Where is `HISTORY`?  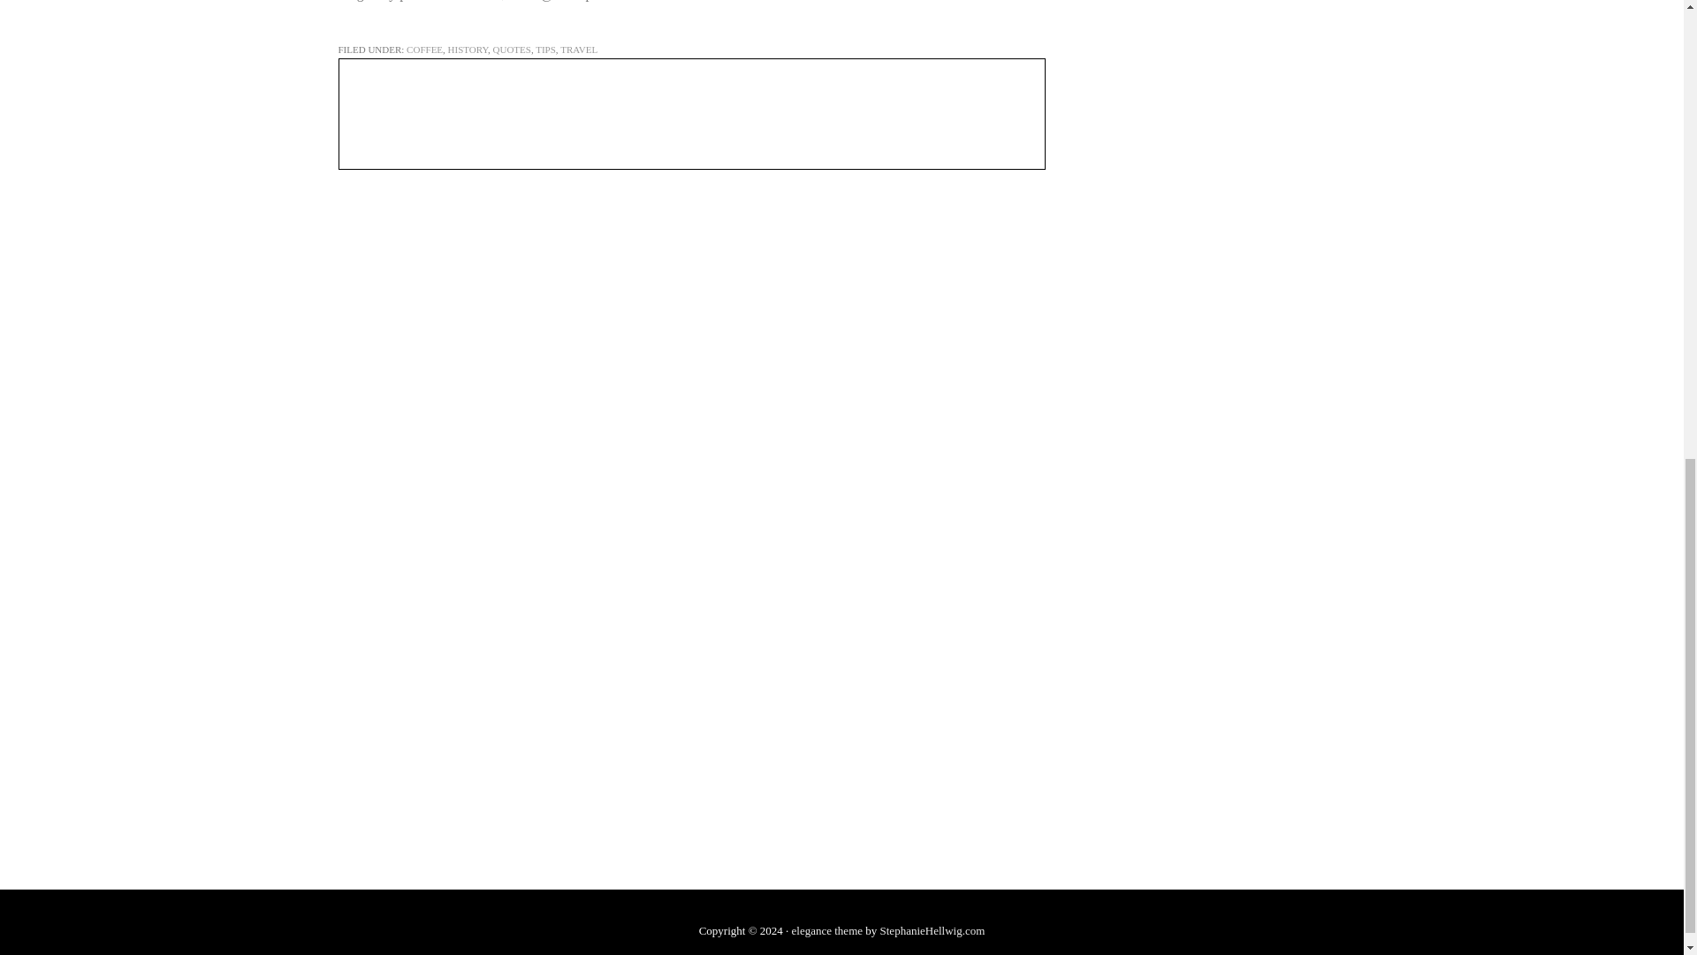
HISTORY is located at coordinates (468, 49).